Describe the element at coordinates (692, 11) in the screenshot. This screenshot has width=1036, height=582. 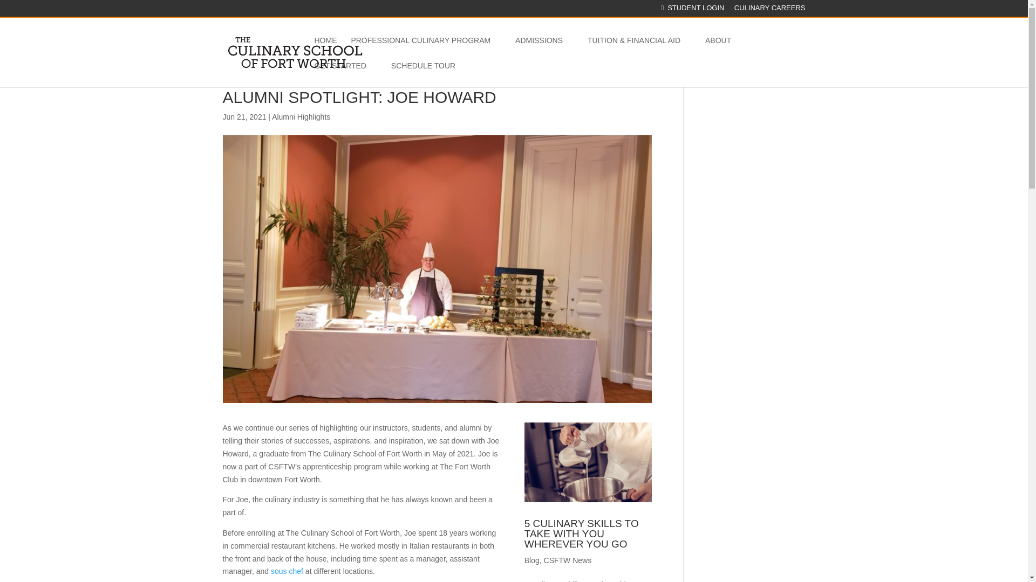
I see `STUDENT LOGIN` at that location.